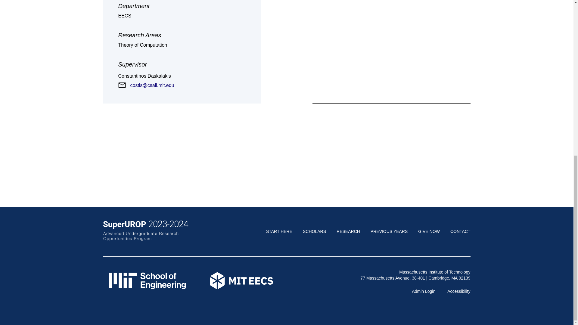  What do you see at coordinates (279, 231) in the screenshot?
I see `START HERE` at bounding box center [279, 231].